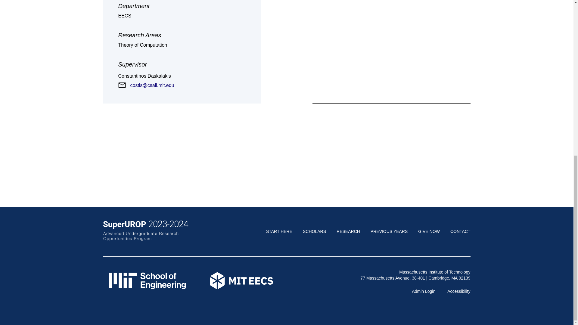  What do you see at coordinates (279, 231) in the screenshot?
I see `START HERE` at bounding box center [279, 231].